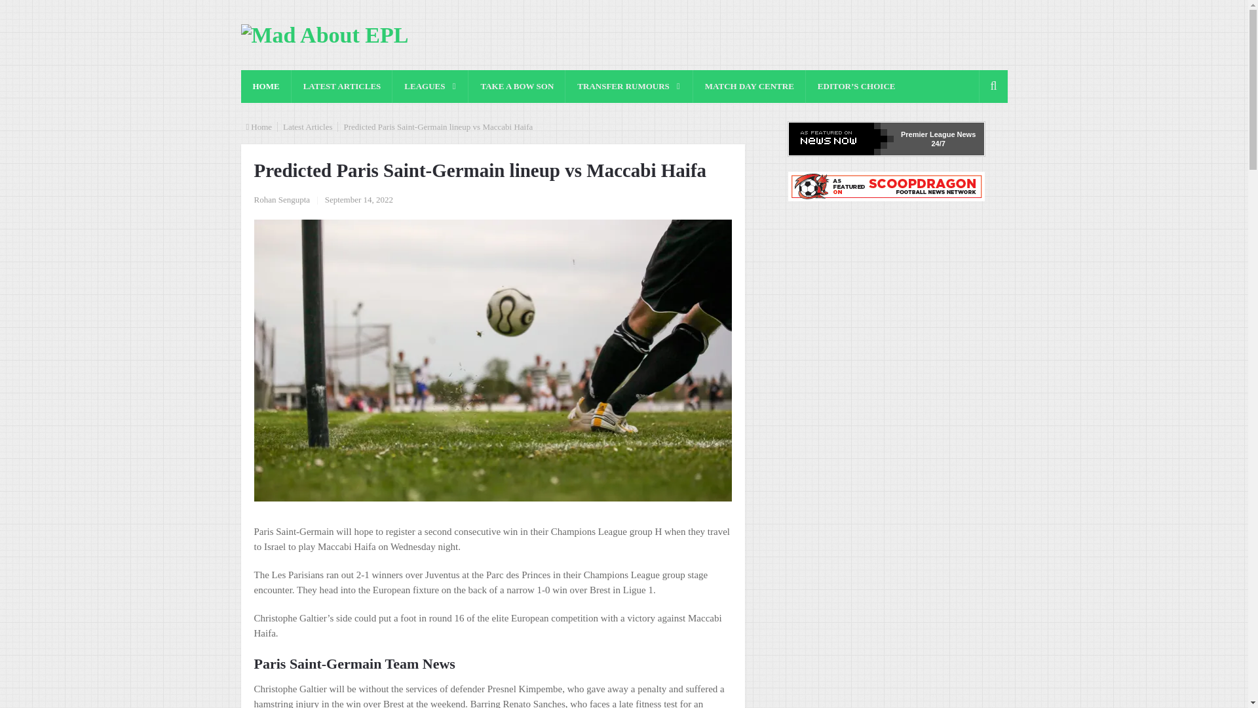 The width and height of the screenshot is (1258, 708). What do you see at coordinates (266, 86) in the screenshot?
I see `HOME` at bounding box center [266, 86].